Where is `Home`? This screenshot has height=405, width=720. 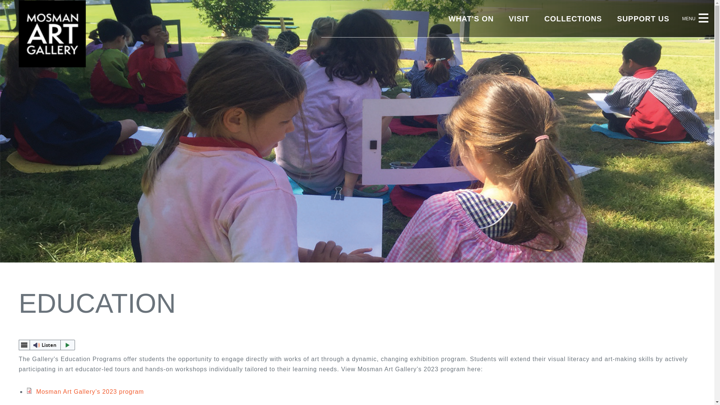
Home is located at coordinates (52, 65).